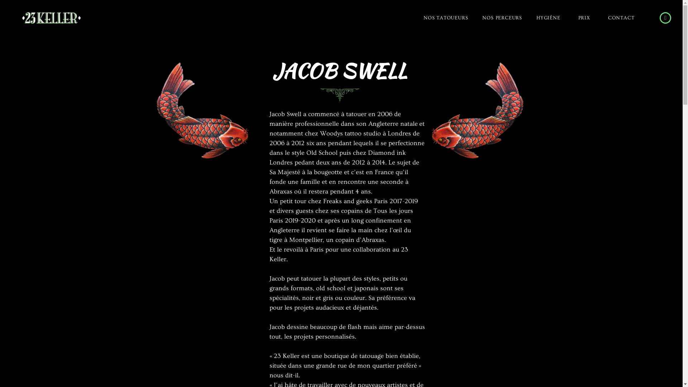 The height and width of the screenshot is (387, 688). Describe the element at coordinates (621, 18) in the screenshot. I see `CONTACT` at that location.